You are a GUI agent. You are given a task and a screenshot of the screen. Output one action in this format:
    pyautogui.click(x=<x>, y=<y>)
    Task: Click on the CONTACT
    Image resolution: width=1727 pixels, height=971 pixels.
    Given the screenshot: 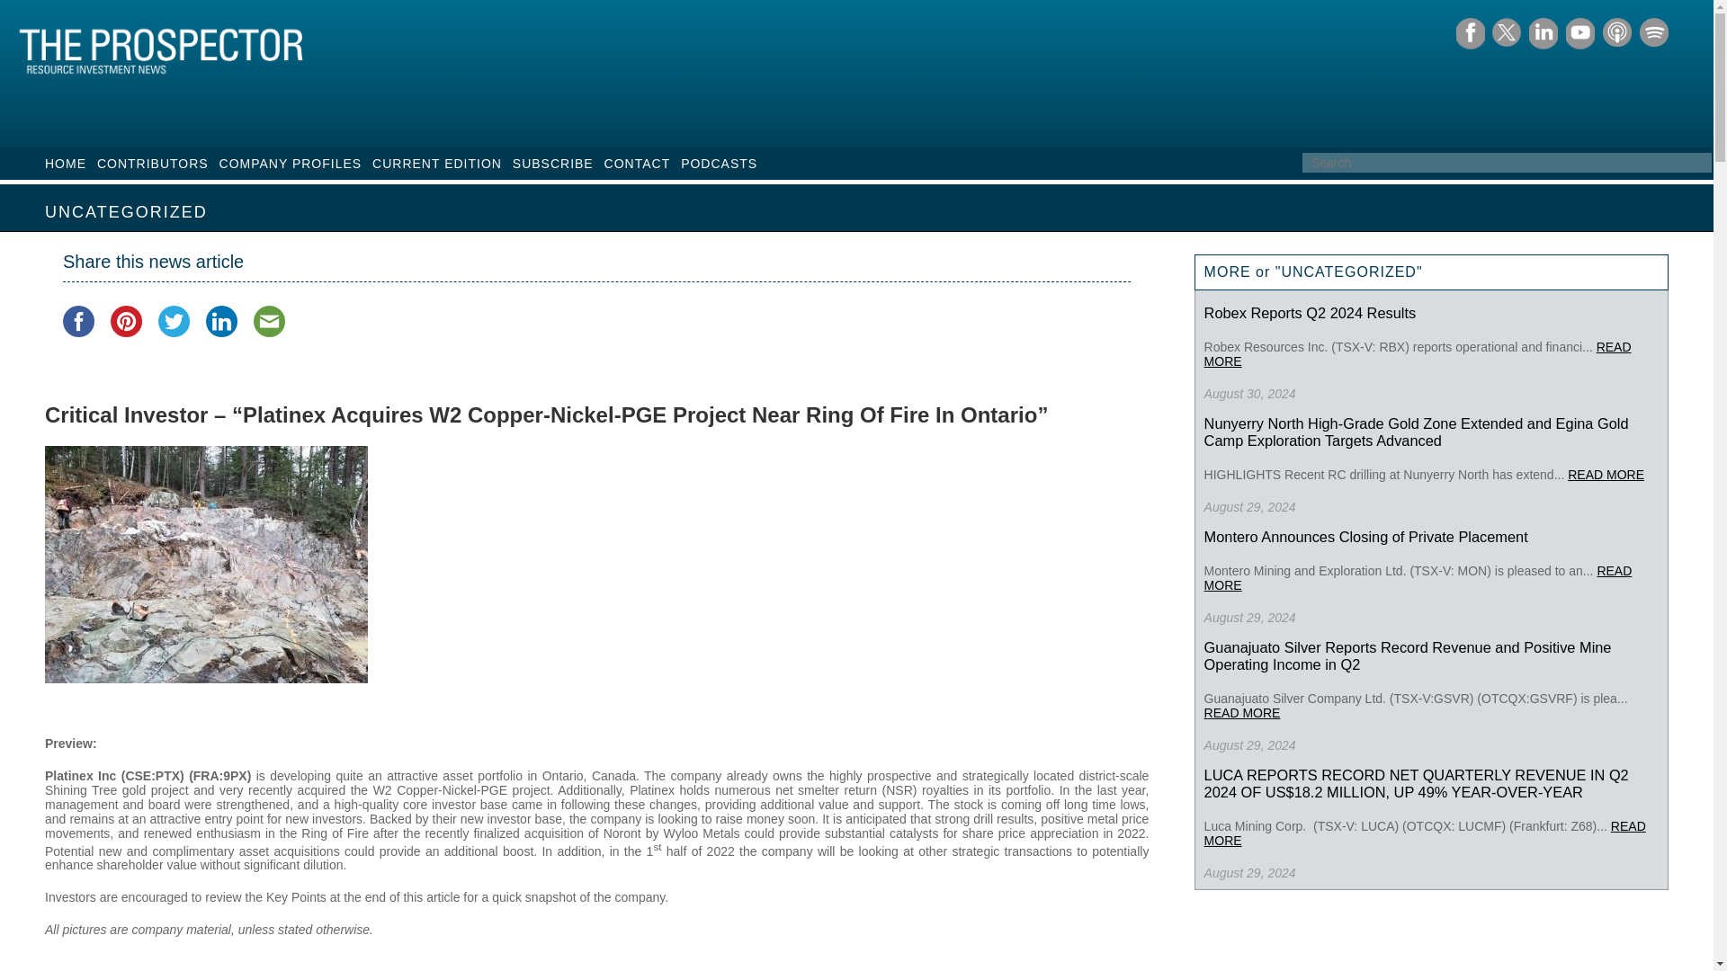 What is the action you would take?
    pyautogui.click(x=638, y=164)
    